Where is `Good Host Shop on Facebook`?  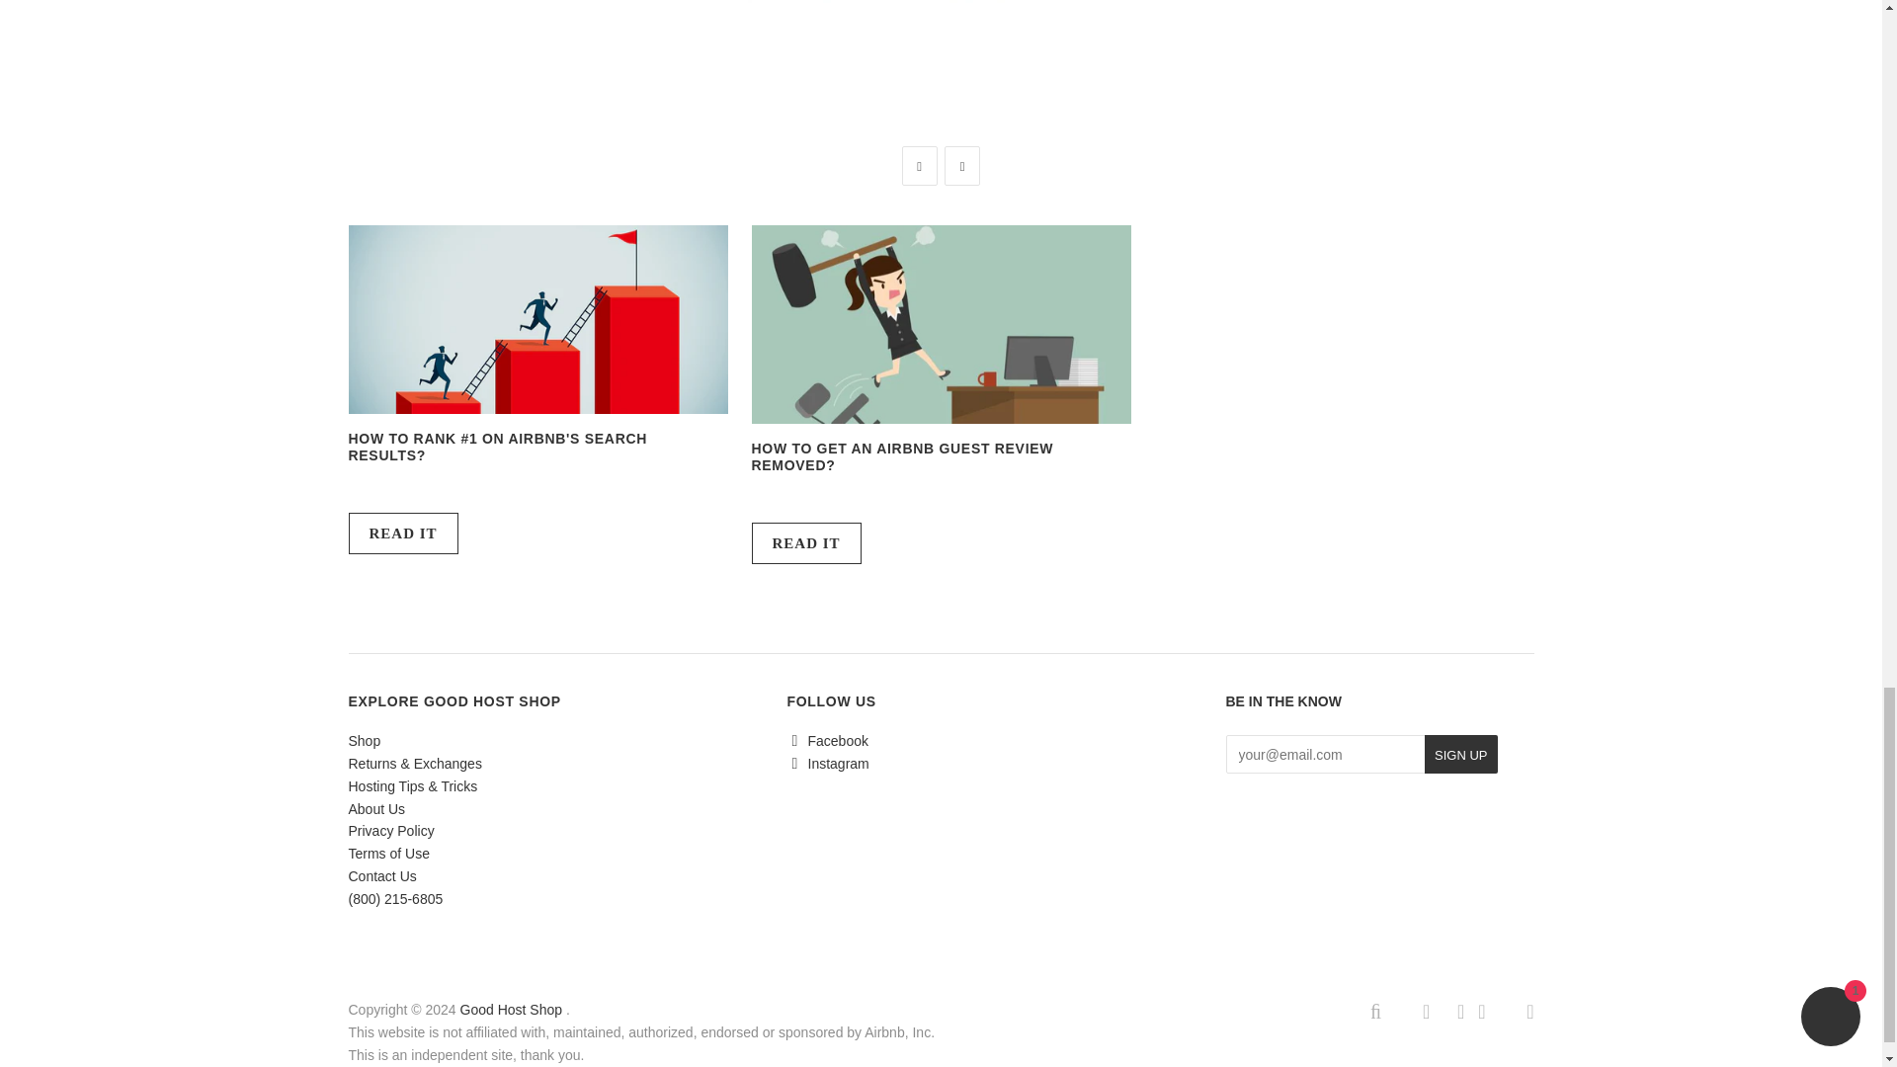
Good Host Shop on Facebook is located at coordinates (826, 741).